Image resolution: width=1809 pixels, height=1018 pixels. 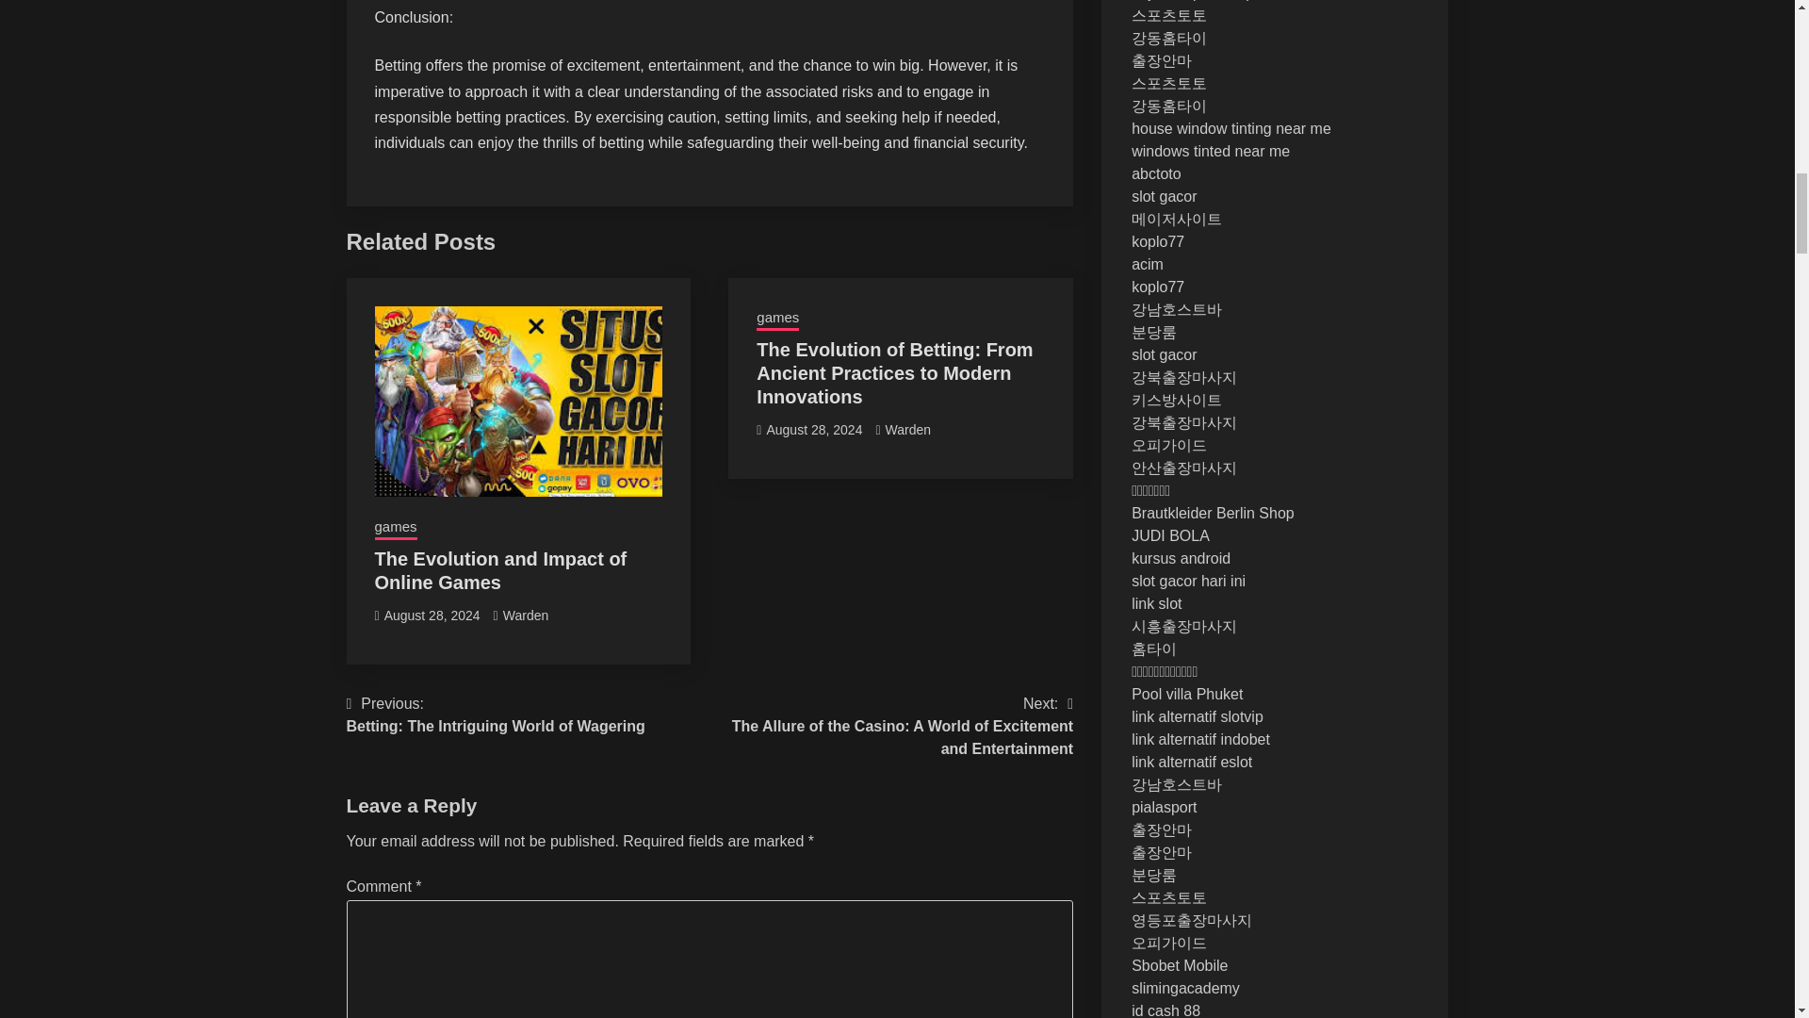 I want to click on The Evolution and Impact of Online Games, so click(x=496, y=715).